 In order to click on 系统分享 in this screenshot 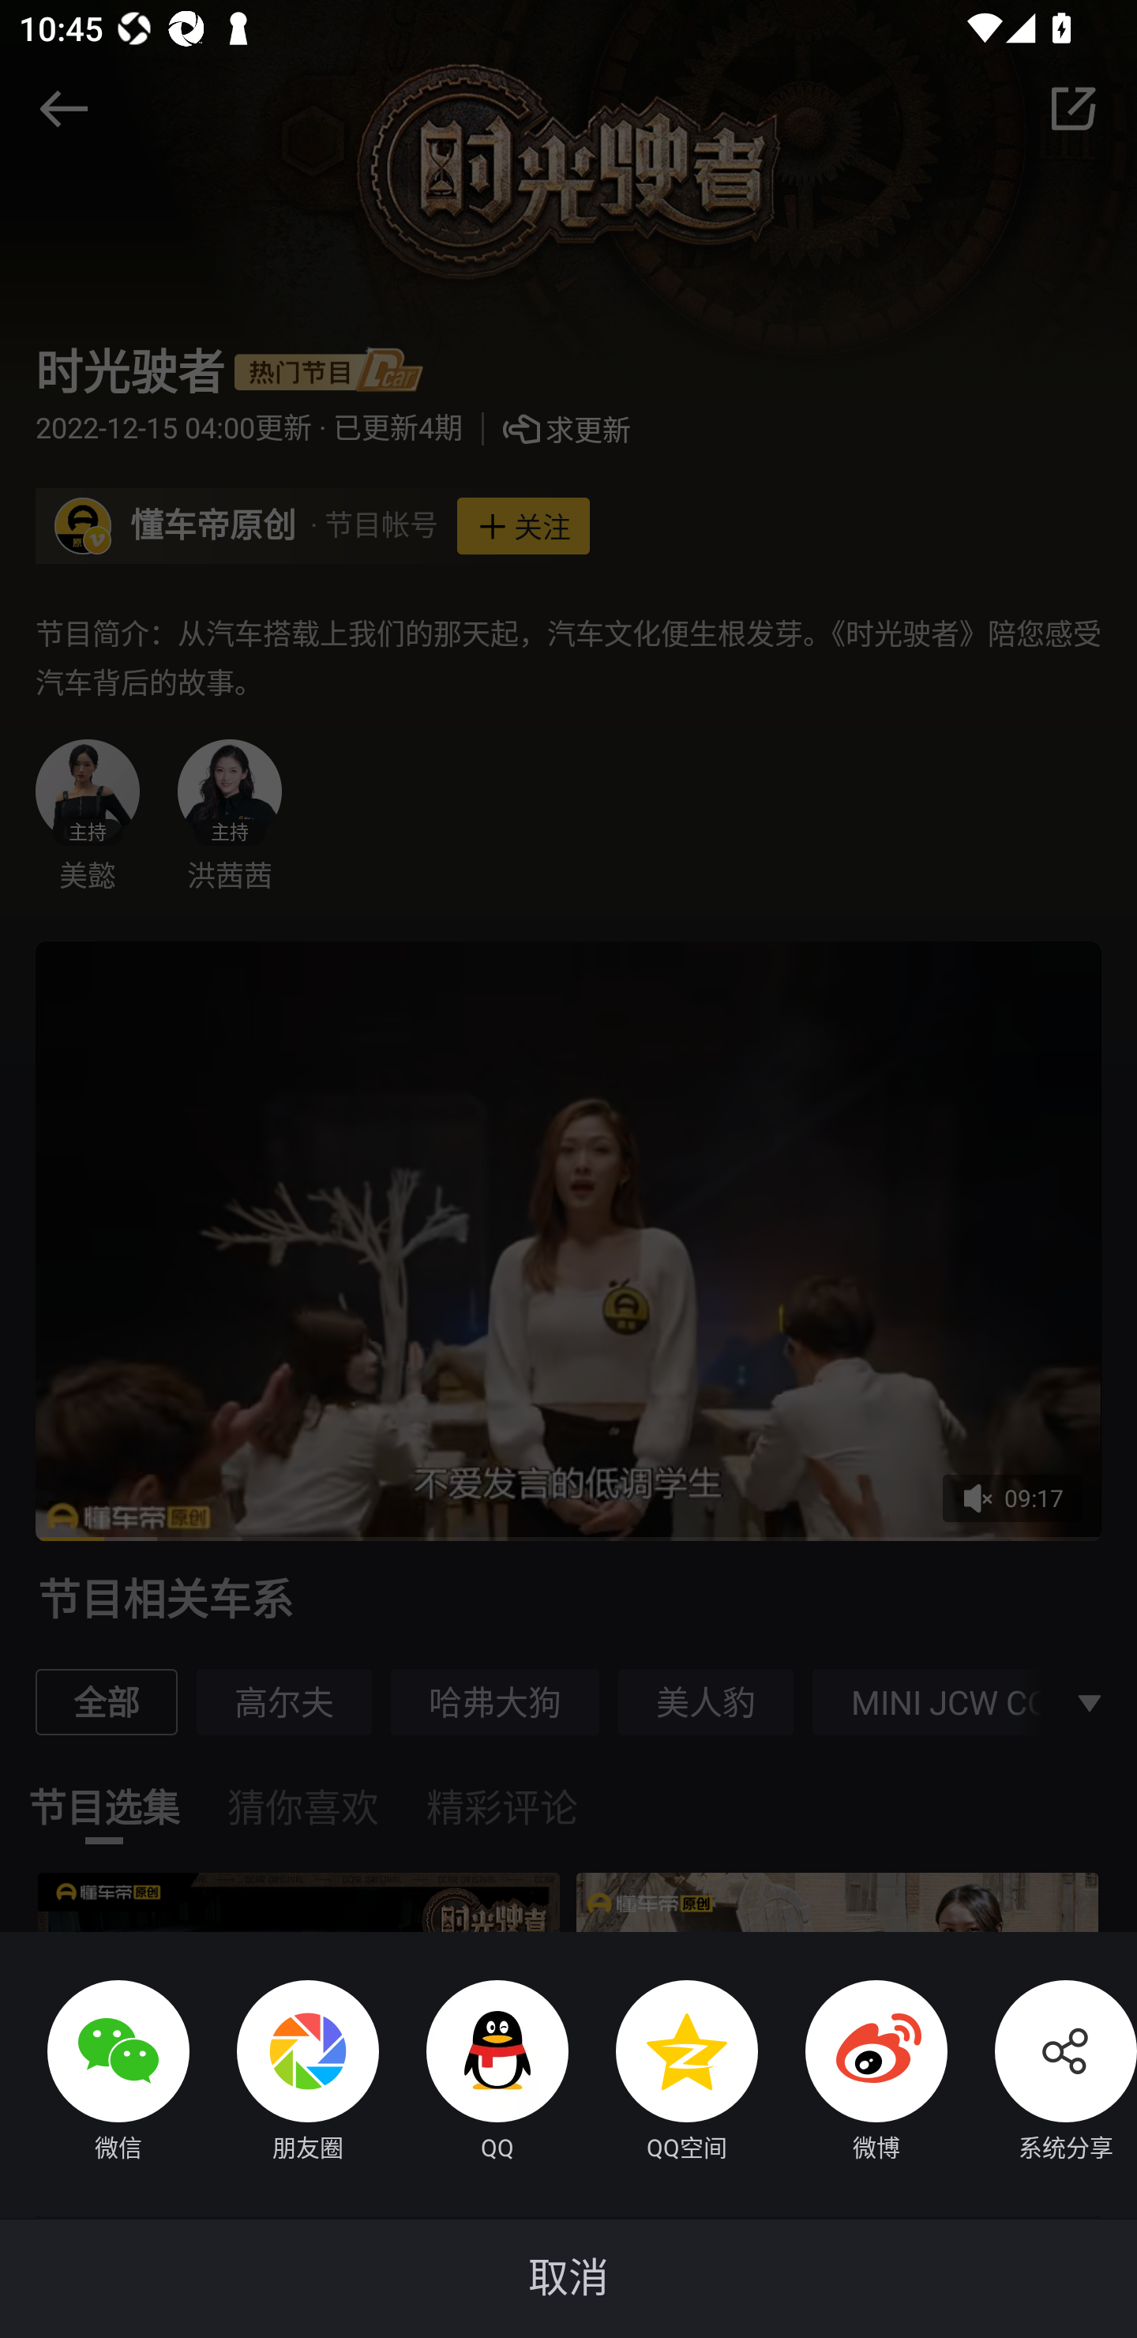, I will do `click(1042, 2073)`.